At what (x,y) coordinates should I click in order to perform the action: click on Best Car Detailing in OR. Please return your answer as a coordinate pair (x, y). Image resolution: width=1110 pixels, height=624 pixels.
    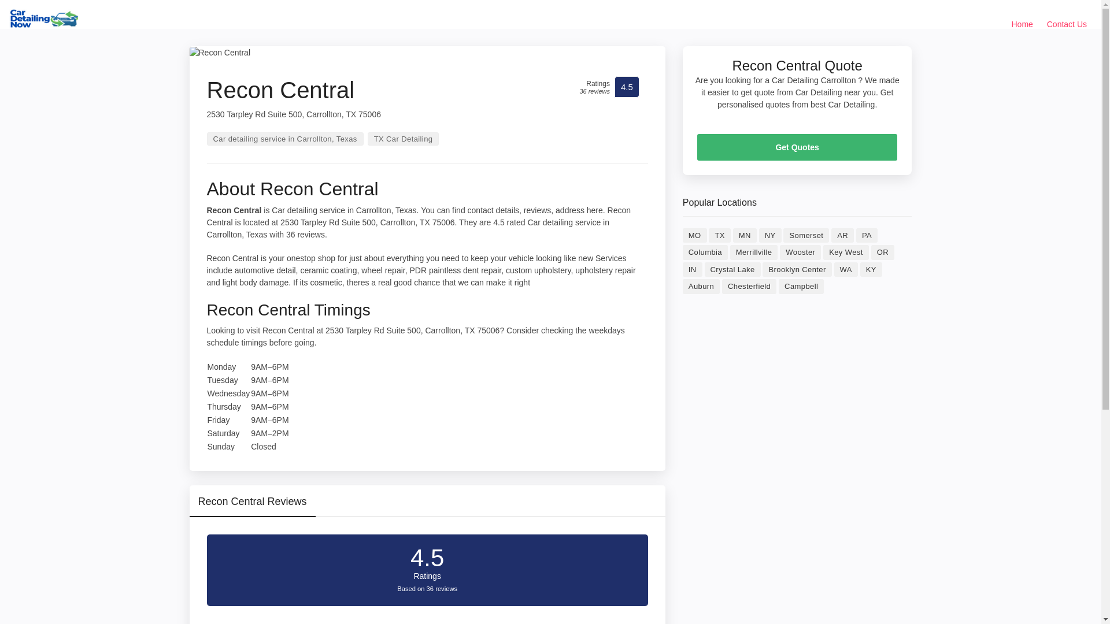
    Looking at the image, I should click on (883, 252).